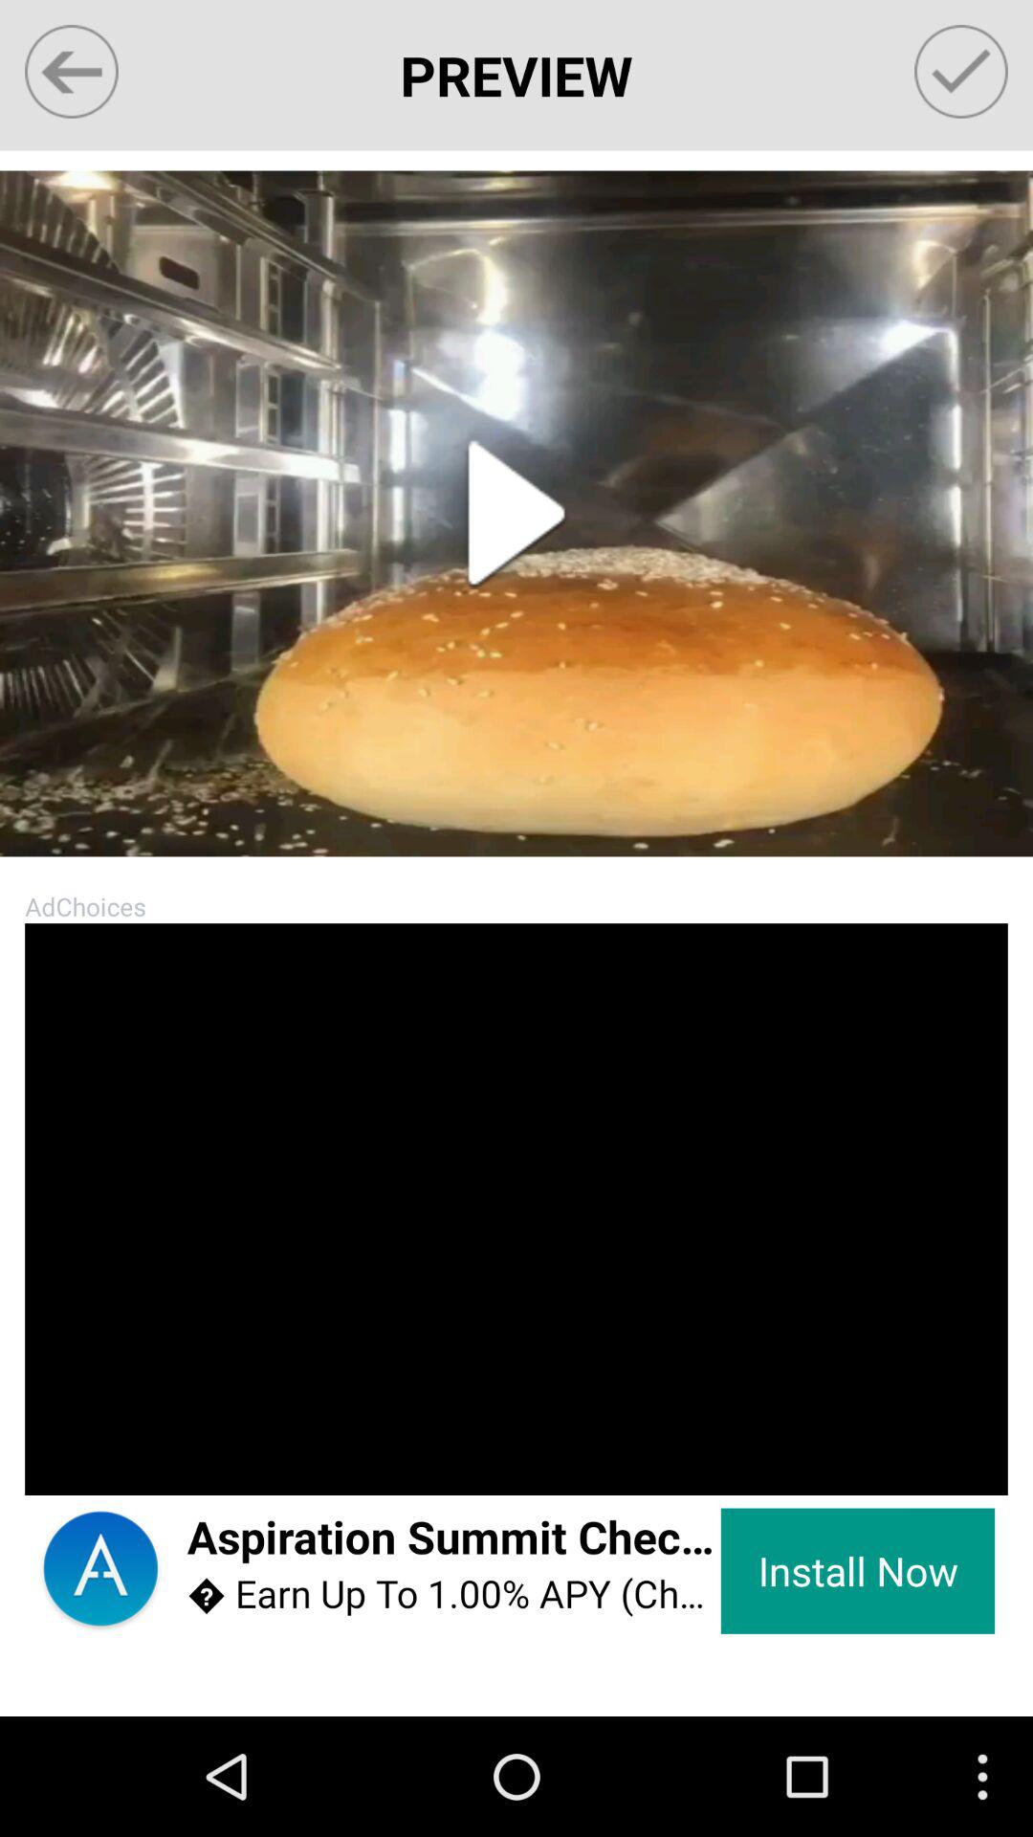 This screenshot has height=1837, width=1033. I want to click on turn off button next to install now icon, so click(453, 1538).